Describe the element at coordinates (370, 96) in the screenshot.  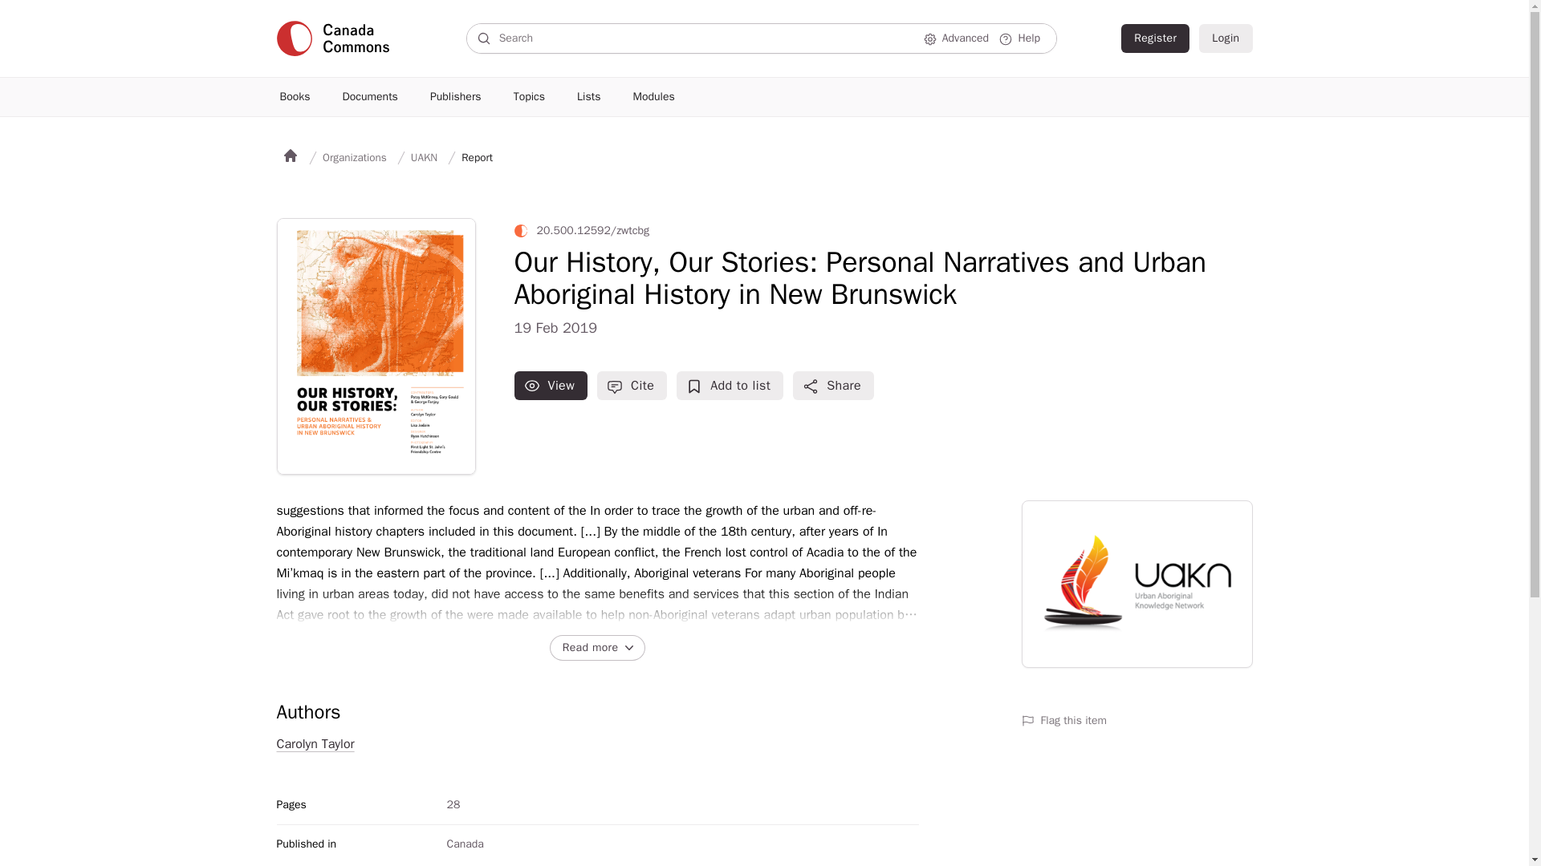
I see `Documents` at that location.